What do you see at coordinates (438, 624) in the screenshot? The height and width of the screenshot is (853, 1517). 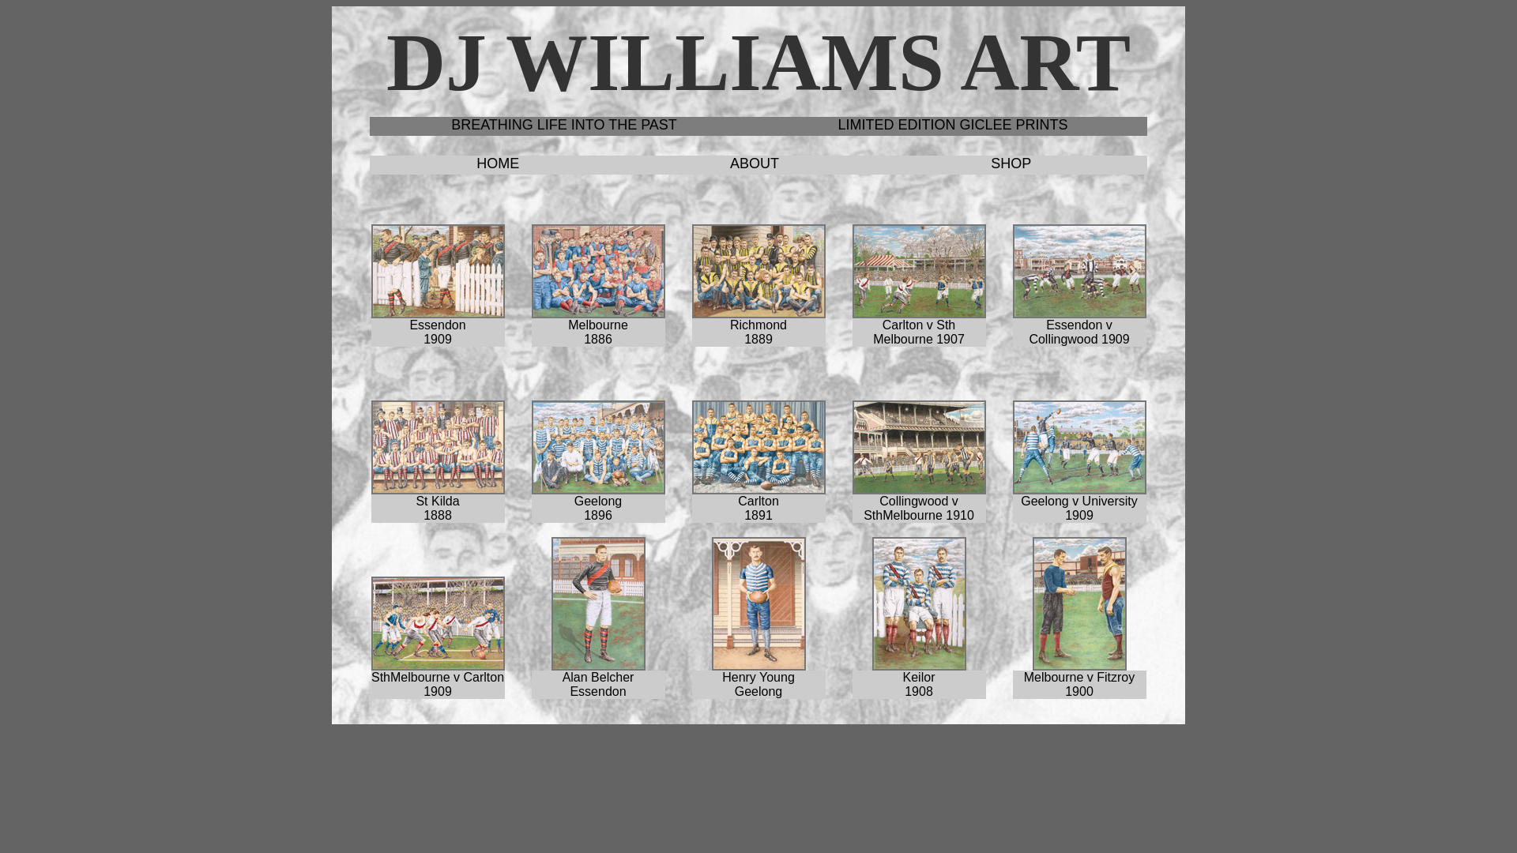 I see `SthMelbourne v Carlton 1909` at bounding box center [438, 624].